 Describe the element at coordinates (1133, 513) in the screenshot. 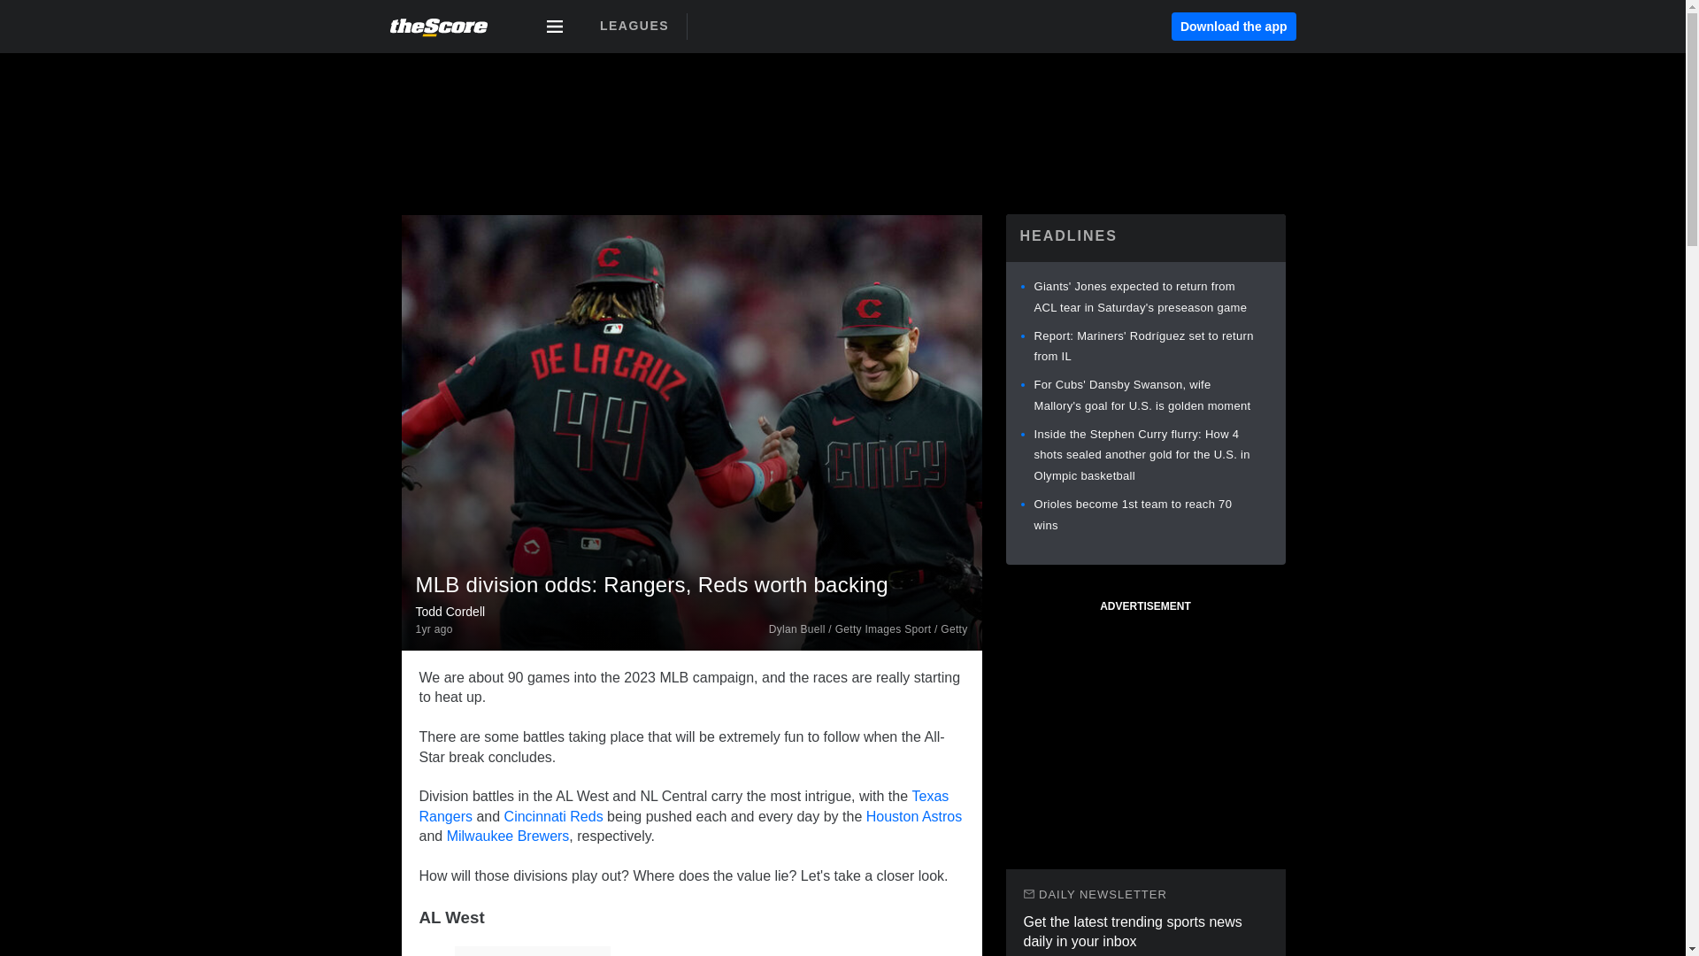

I see `Orioles become 1st team to reach 70 wins` at that location.